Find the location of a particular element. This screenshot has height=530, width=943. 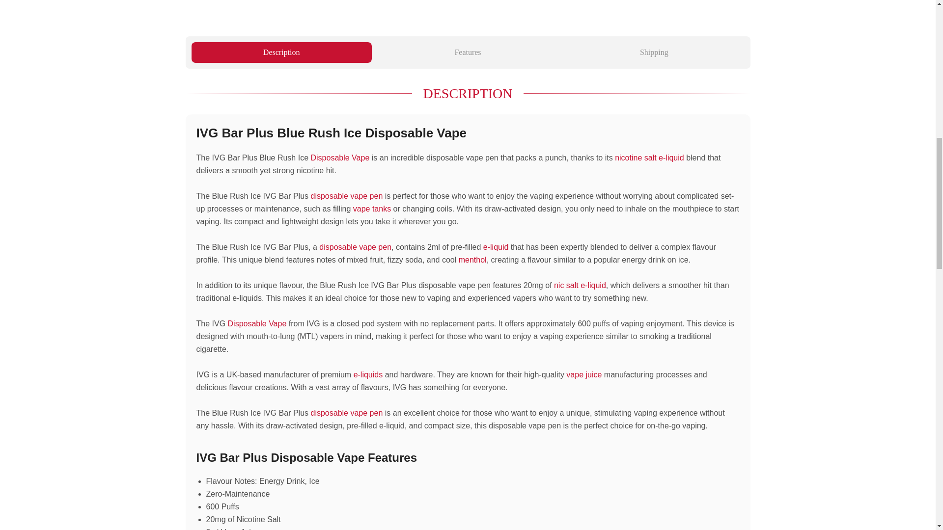

E-Liquid is located at coordinates (368, 374).